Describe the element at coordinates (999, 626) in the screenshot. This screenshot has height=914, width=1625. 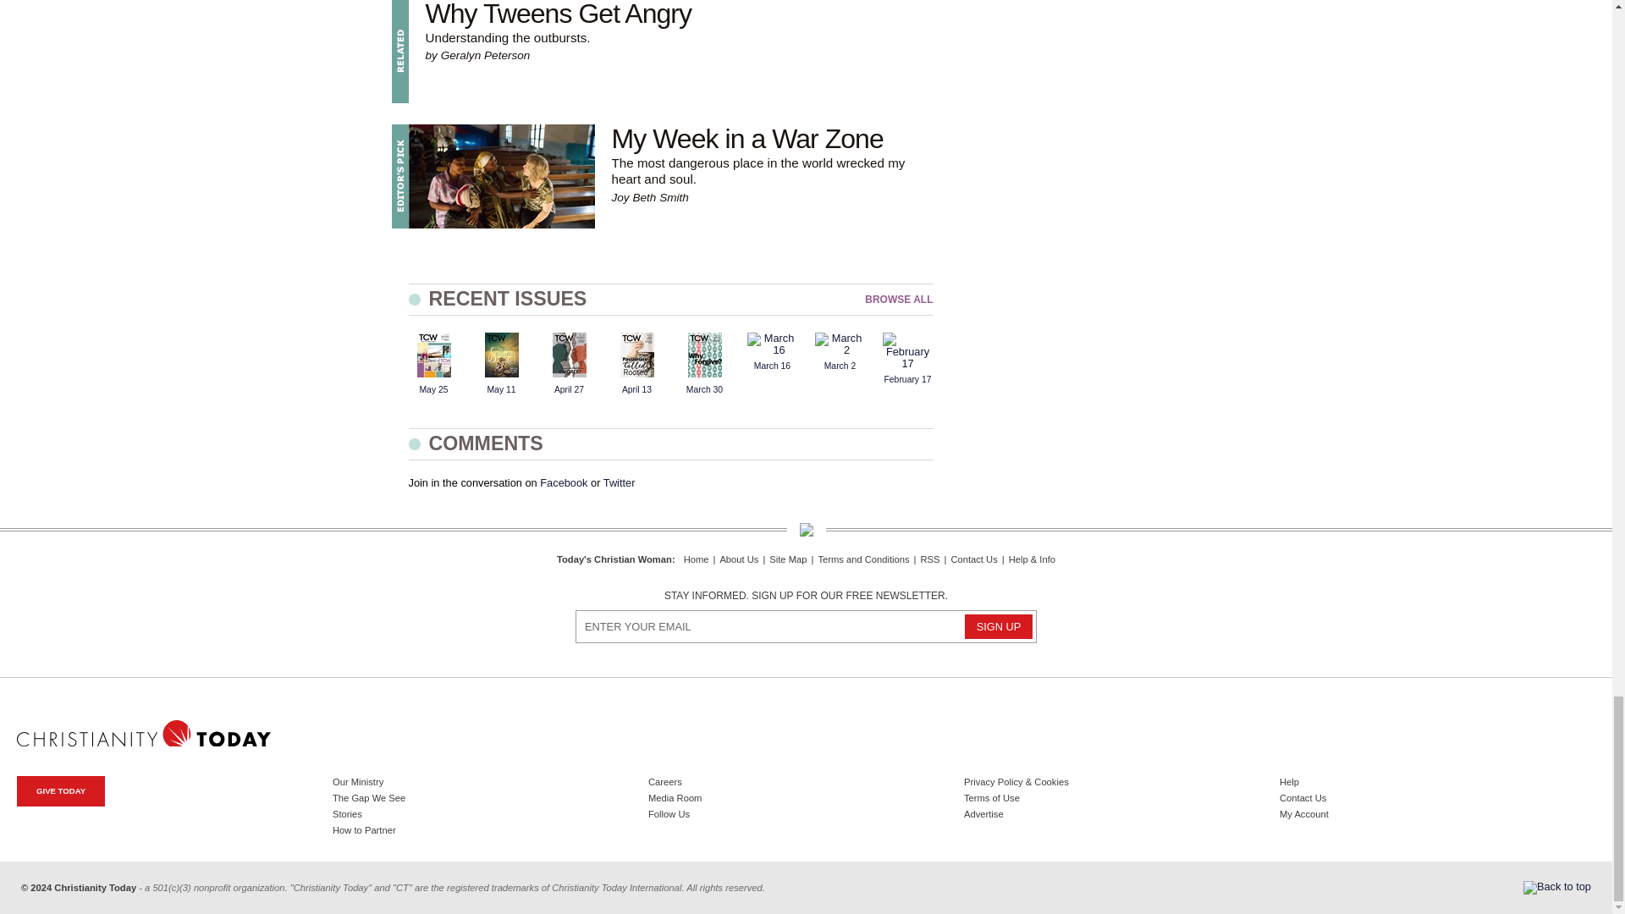
I see `Sign Up` at that location.